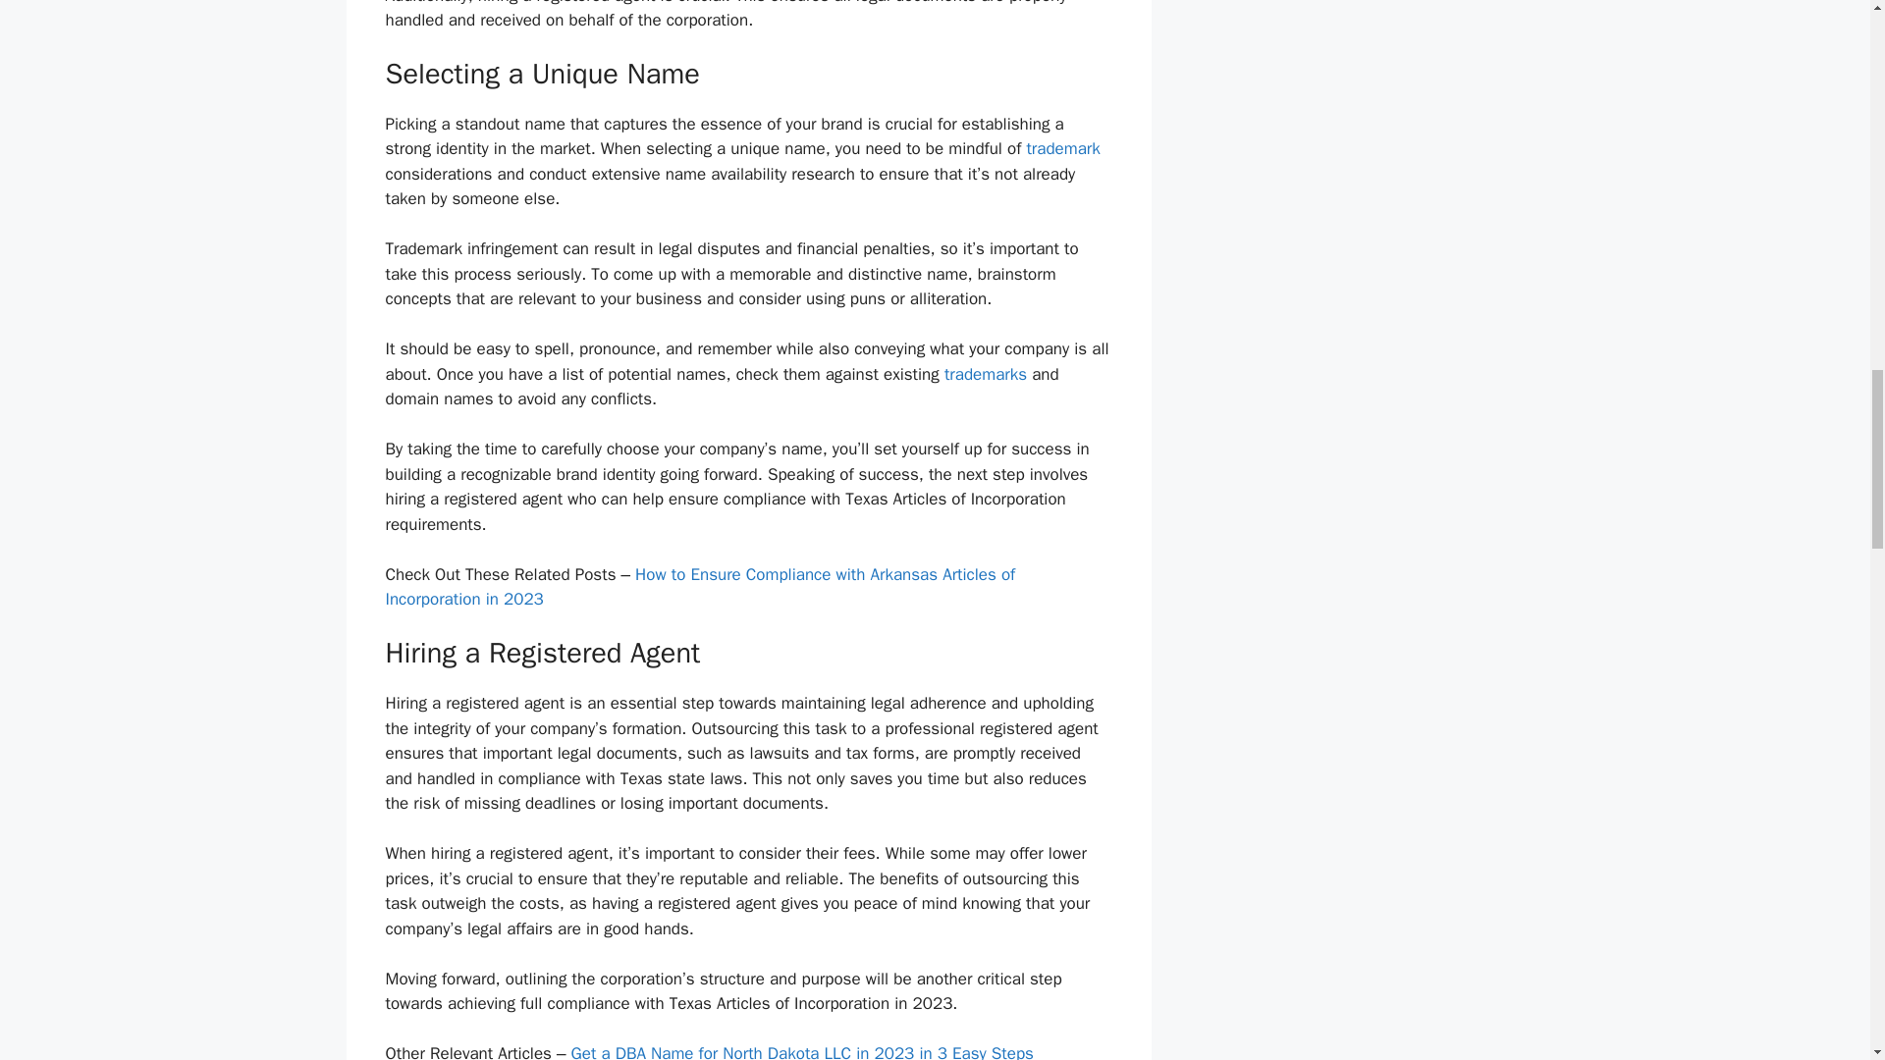  Describe the element at coordinates (801, 1051) in the screenshot. I see `Get a DBA Name for North Dakota LLC in 2023 in 3 Easy Steps` at that location.